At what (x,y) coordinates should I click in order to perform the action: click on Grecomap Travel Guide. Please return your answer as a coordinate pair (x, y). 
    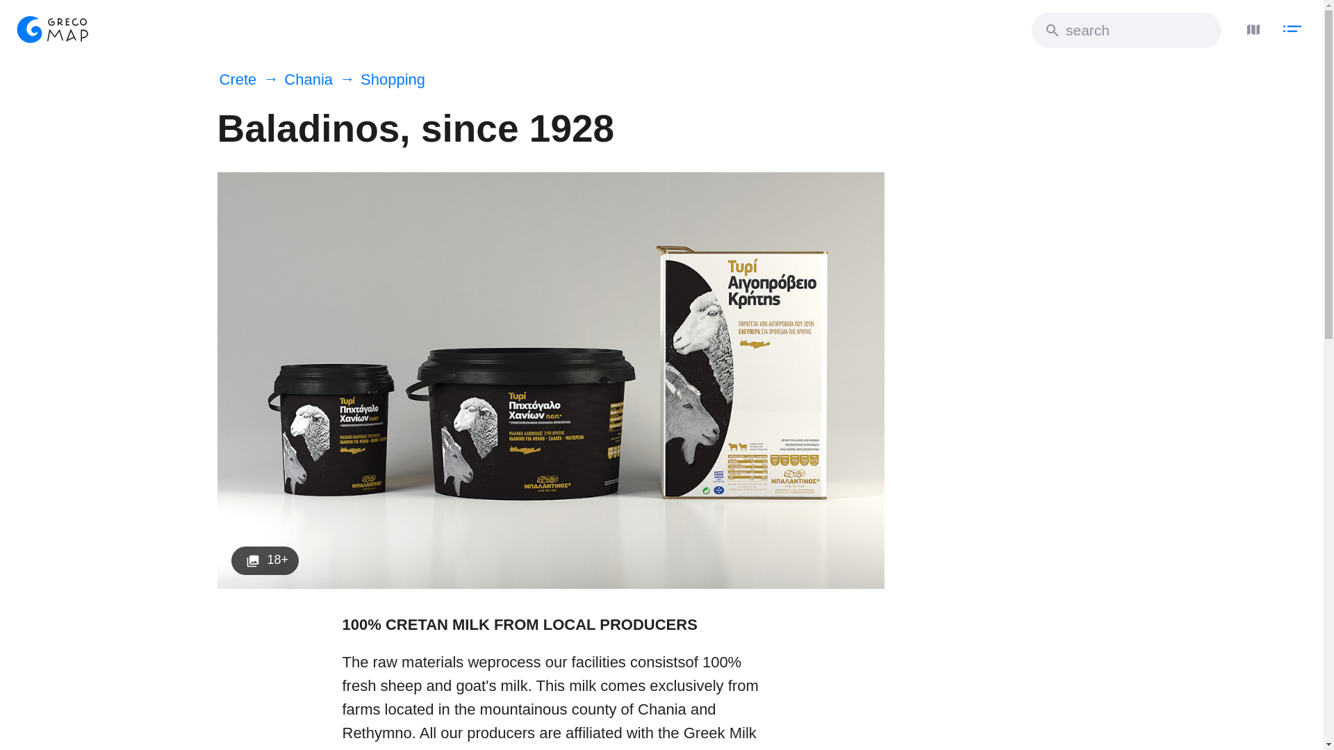
    Looking at the image, I should click on (51, 29).